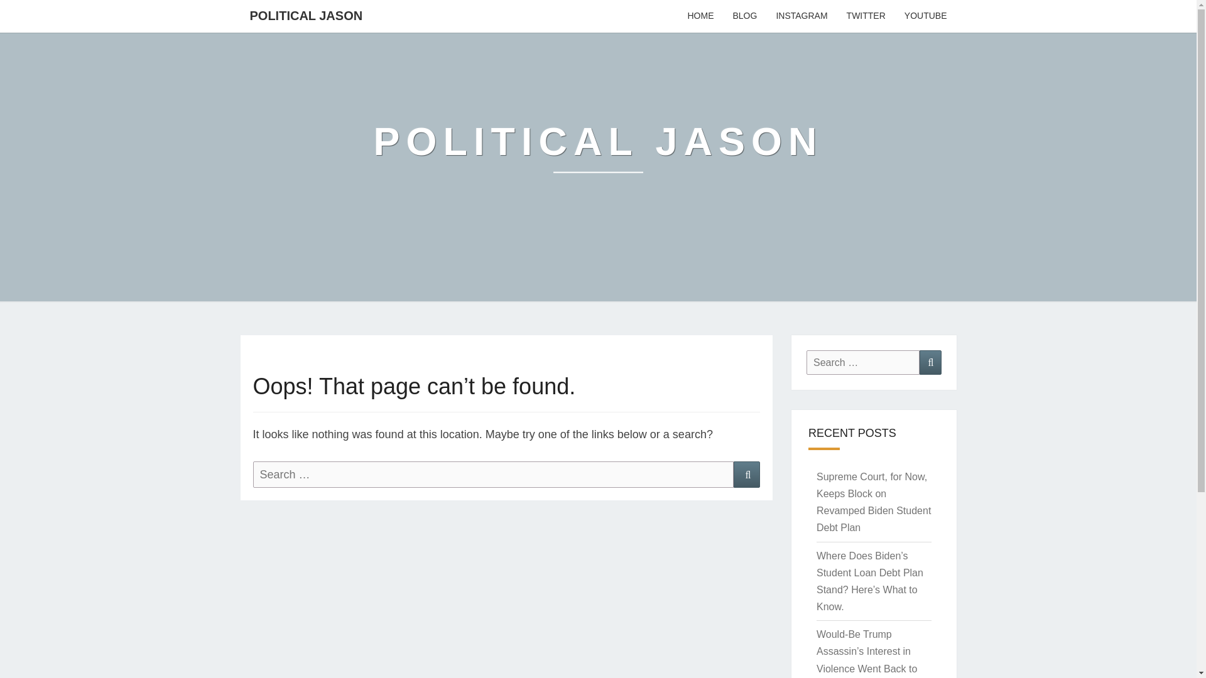  Describe the element at coordinates (492, 475) in the screenshot. I see `Search for:` at that location.